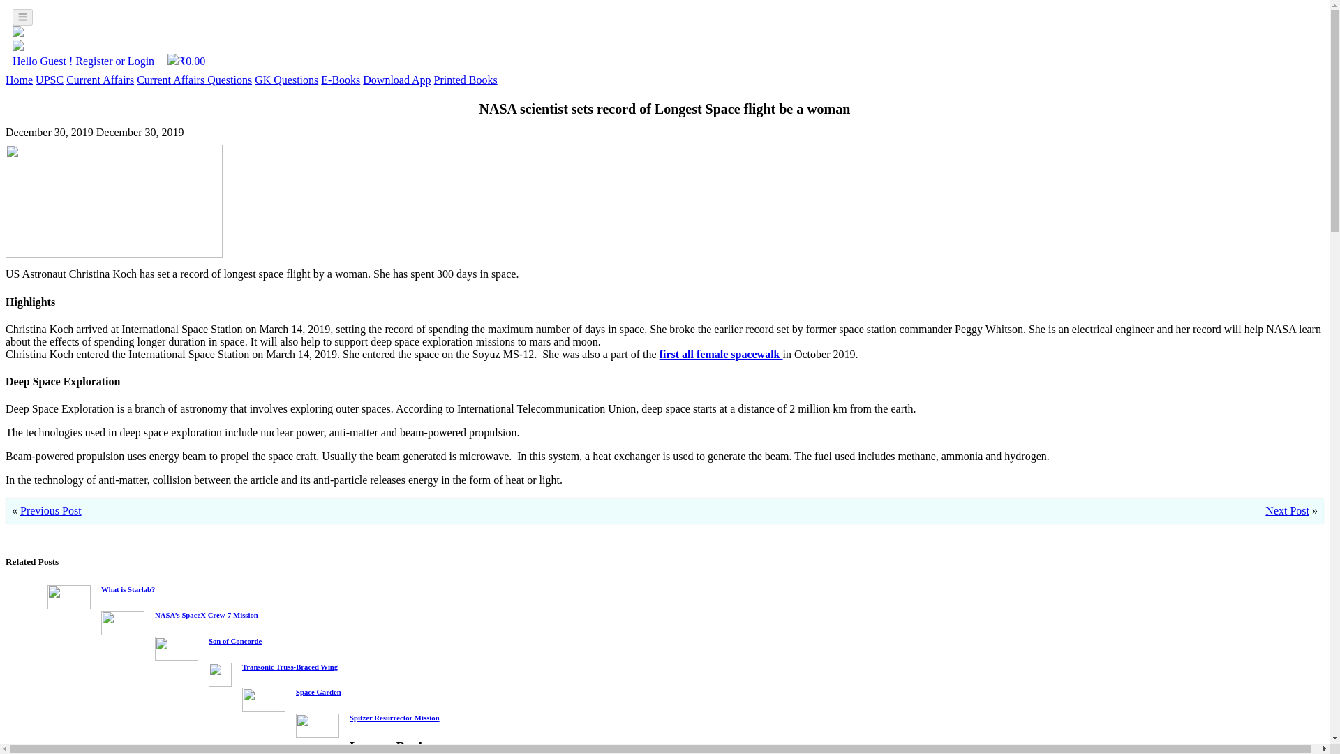 Image resolution: width=1340 pixels, height=754 pixels. Describe the element at coordinates (466, 80) in the screenshot. I see `Printed Books` at that location.